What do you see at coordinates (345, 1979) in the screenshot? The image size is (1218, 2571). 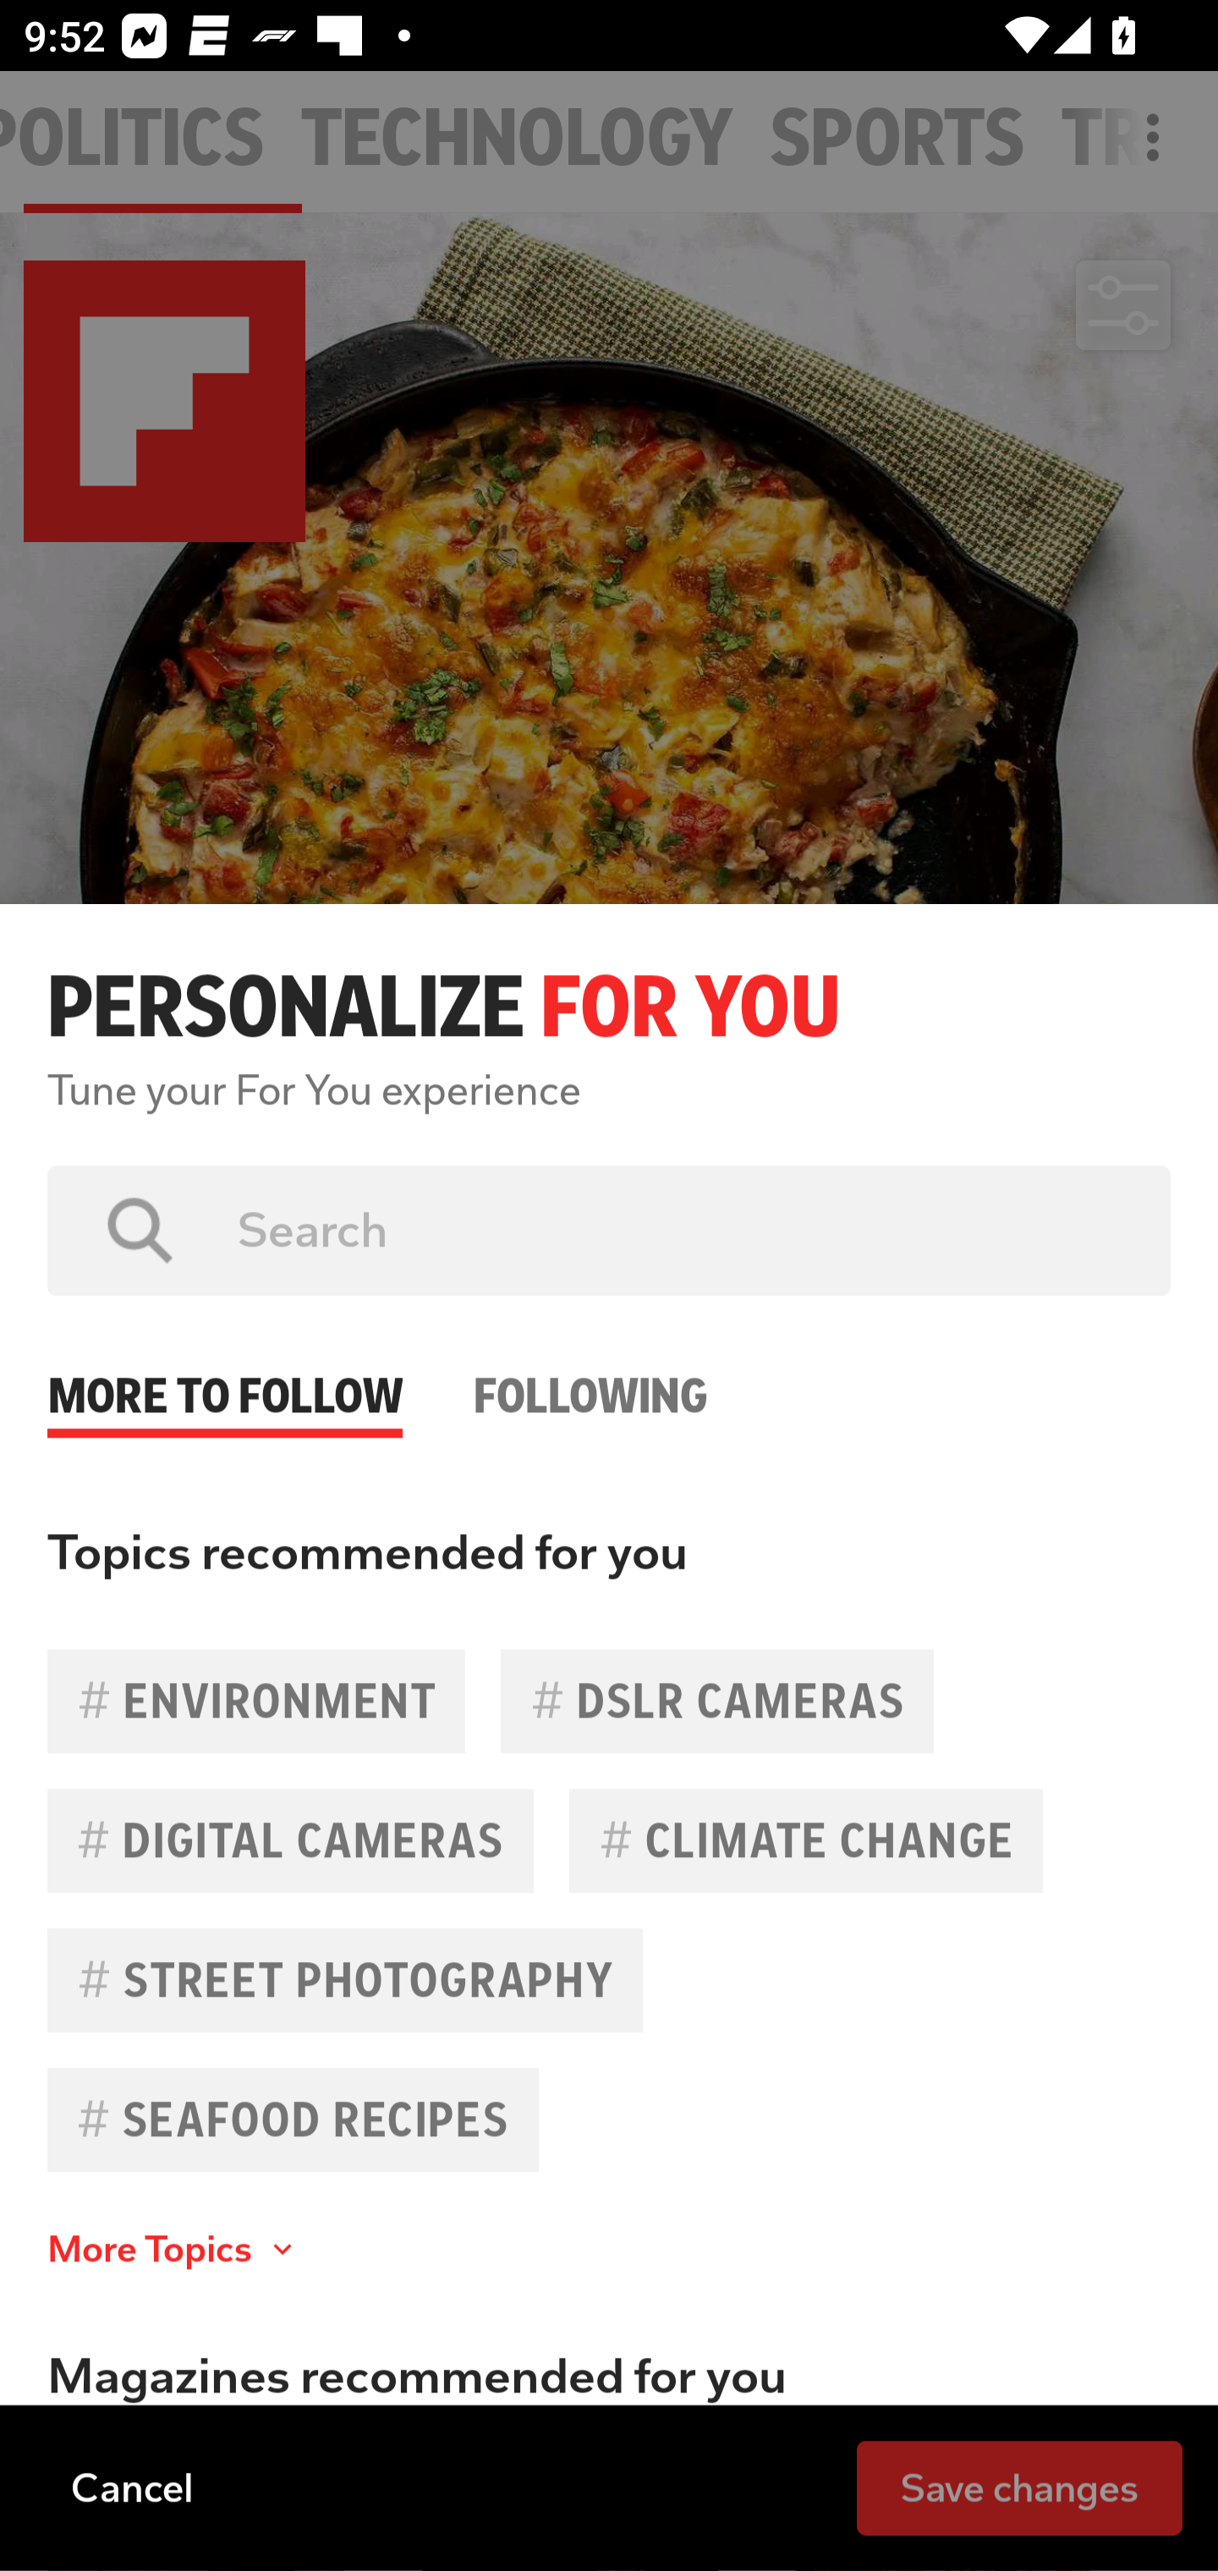 I see `# STREET PHOTOGRAPHY` at bounding box center [345, 1979].